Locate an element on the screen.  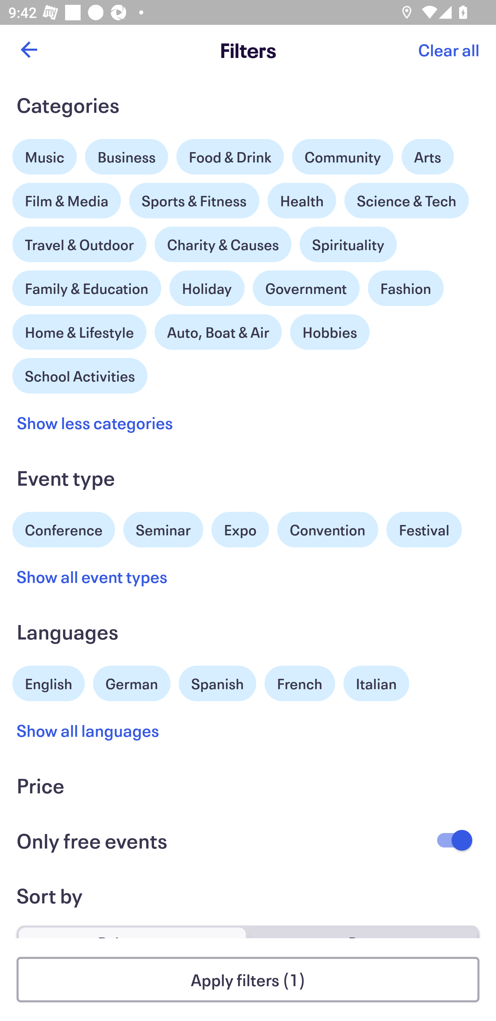
Arts is located at coordinates (428, 153).